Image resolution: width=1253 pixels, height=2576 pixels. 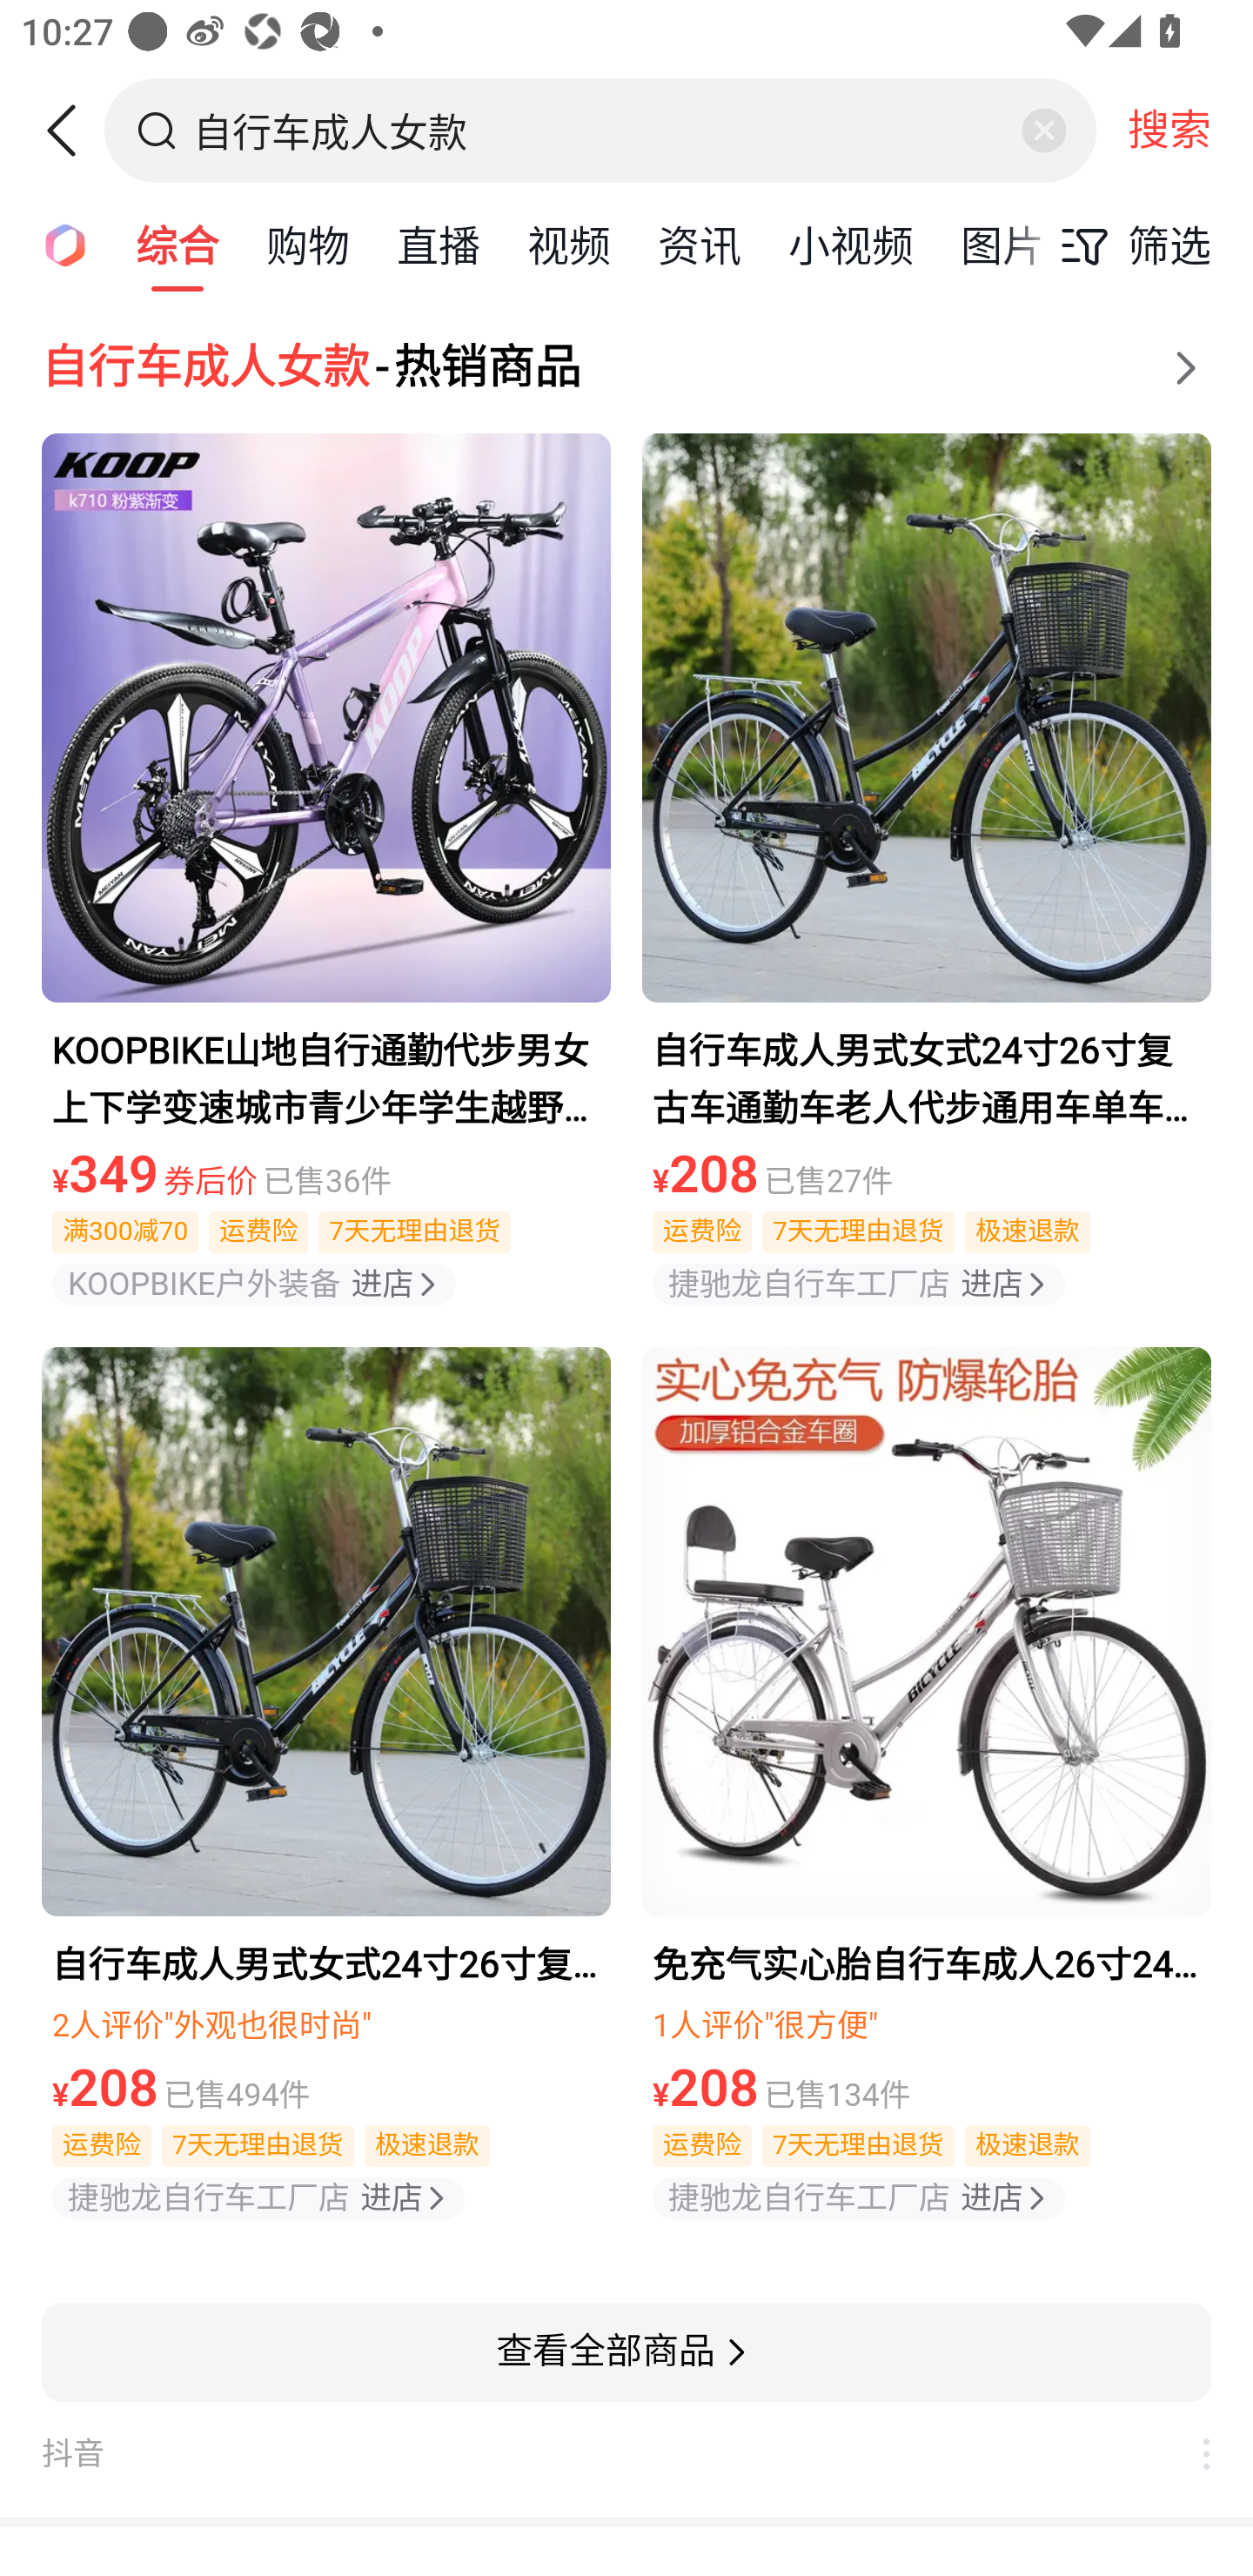 I want to click on 返回, so click(x=72, y=131).